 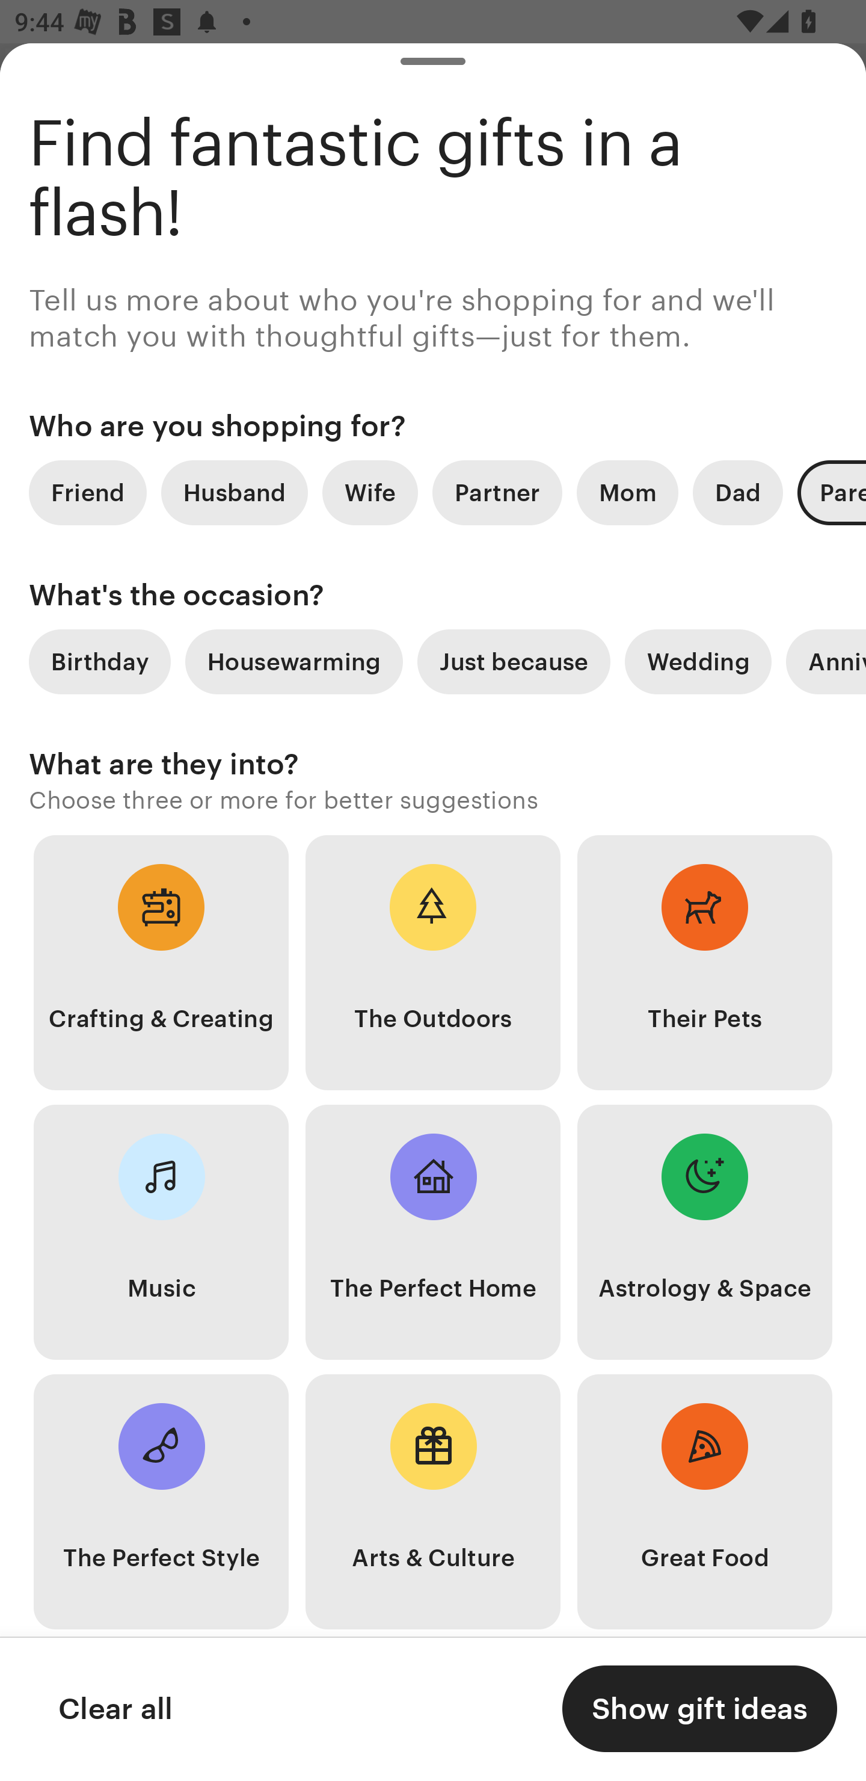 I want to click on Partner, so click(x=497, y=492).